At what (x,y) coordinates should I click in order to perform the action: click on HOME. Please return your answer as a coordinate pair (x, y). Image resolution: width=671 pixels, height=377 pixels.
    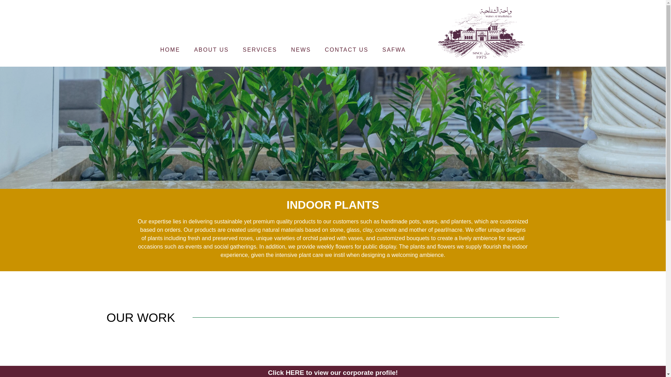
    Looking at the image, I should click on (170, 50).